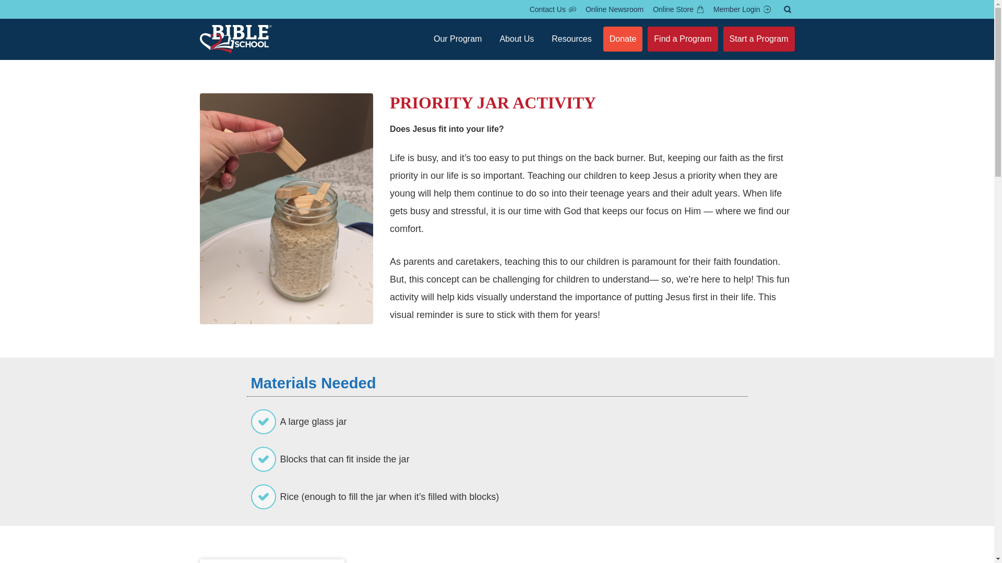  I want to click on About Us, so click(516, 39).